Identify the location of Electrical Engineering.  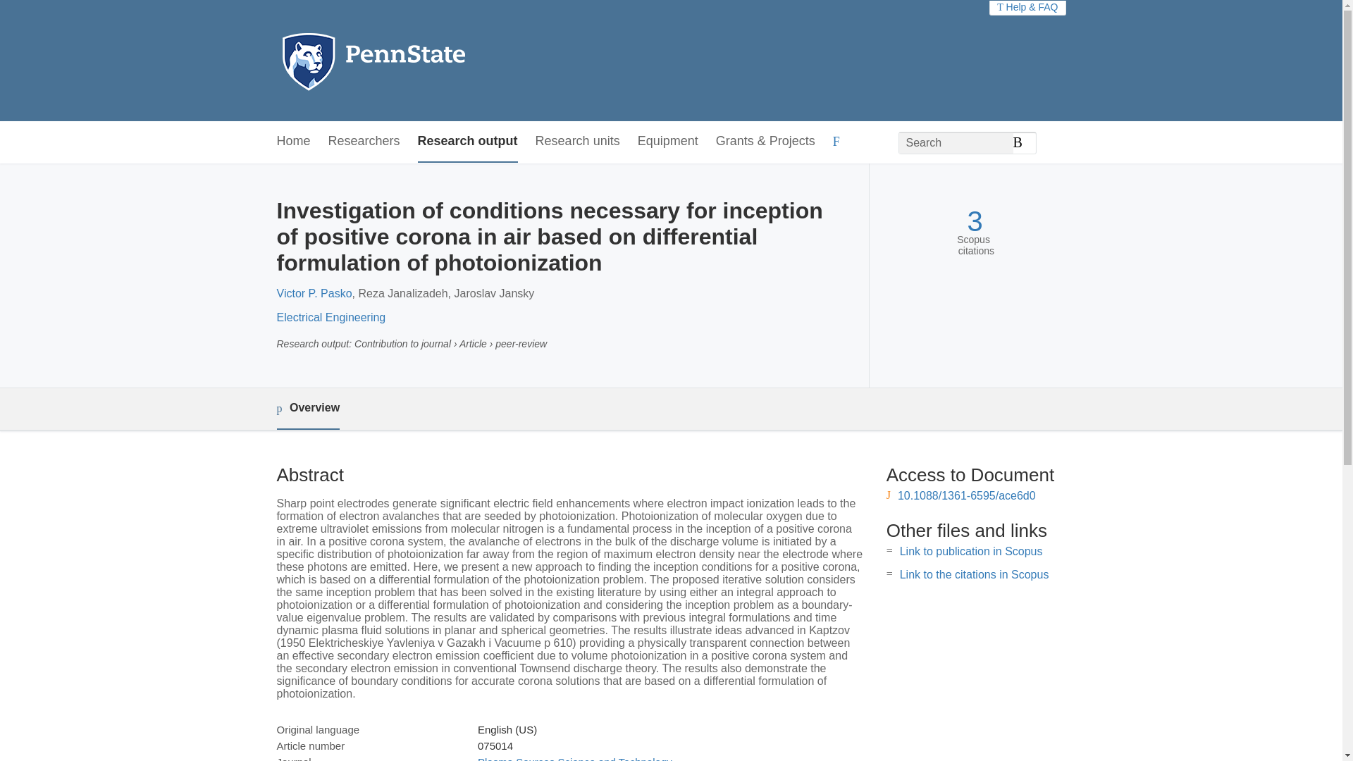
(330, 317).